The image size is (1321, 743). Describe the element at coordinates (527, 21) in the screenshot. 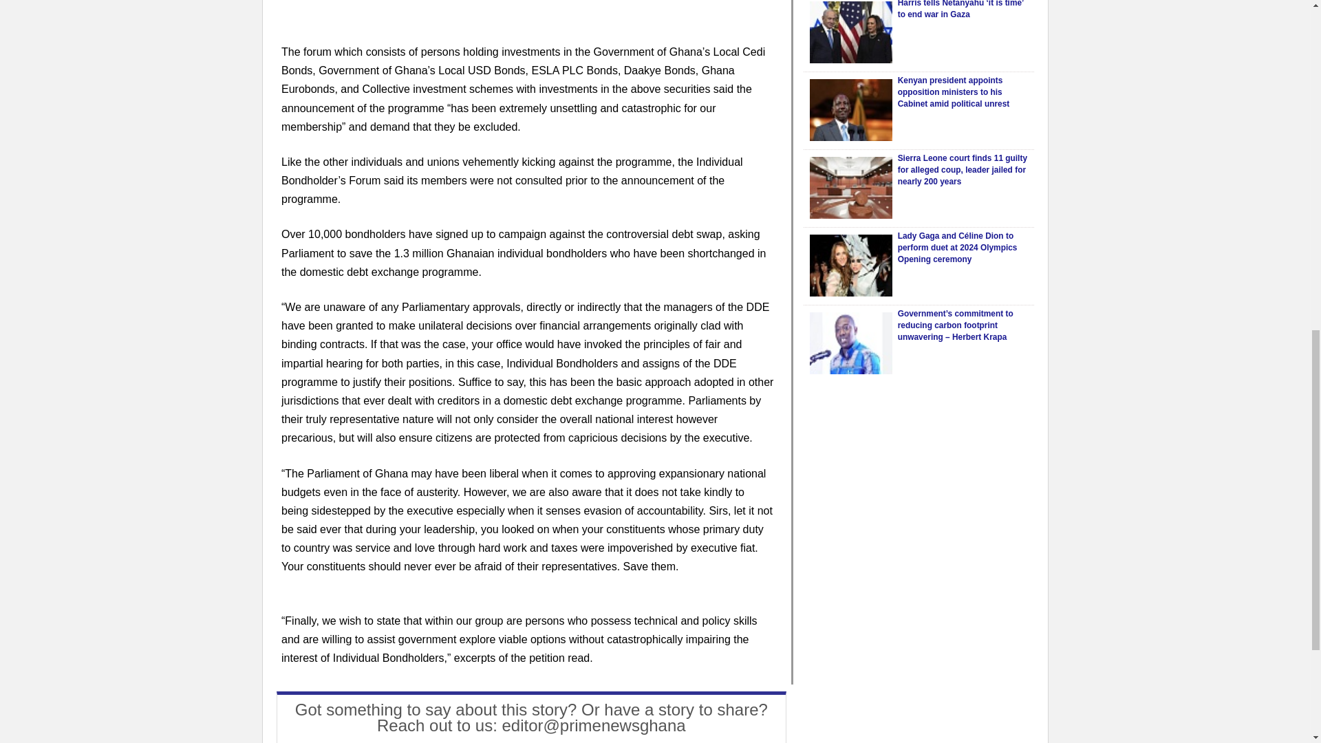

I see `Advertisement` at that location.